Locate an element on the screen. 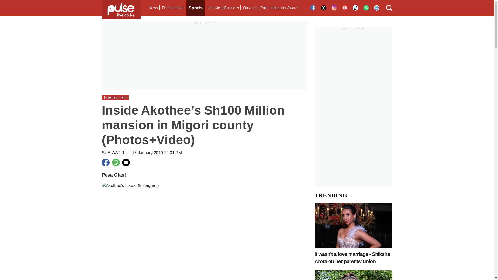 The height and width of the screenshot is (280, 498). Business is located at coordinates (231, 8).